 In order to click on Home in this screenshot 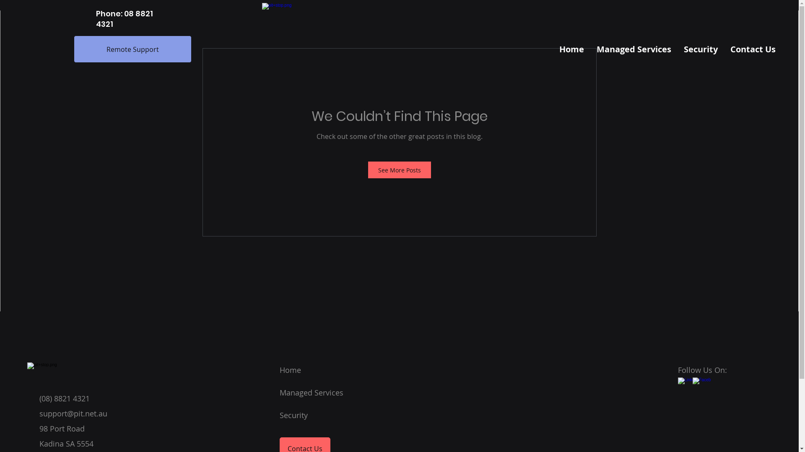, I will do `click(290, 370)`.